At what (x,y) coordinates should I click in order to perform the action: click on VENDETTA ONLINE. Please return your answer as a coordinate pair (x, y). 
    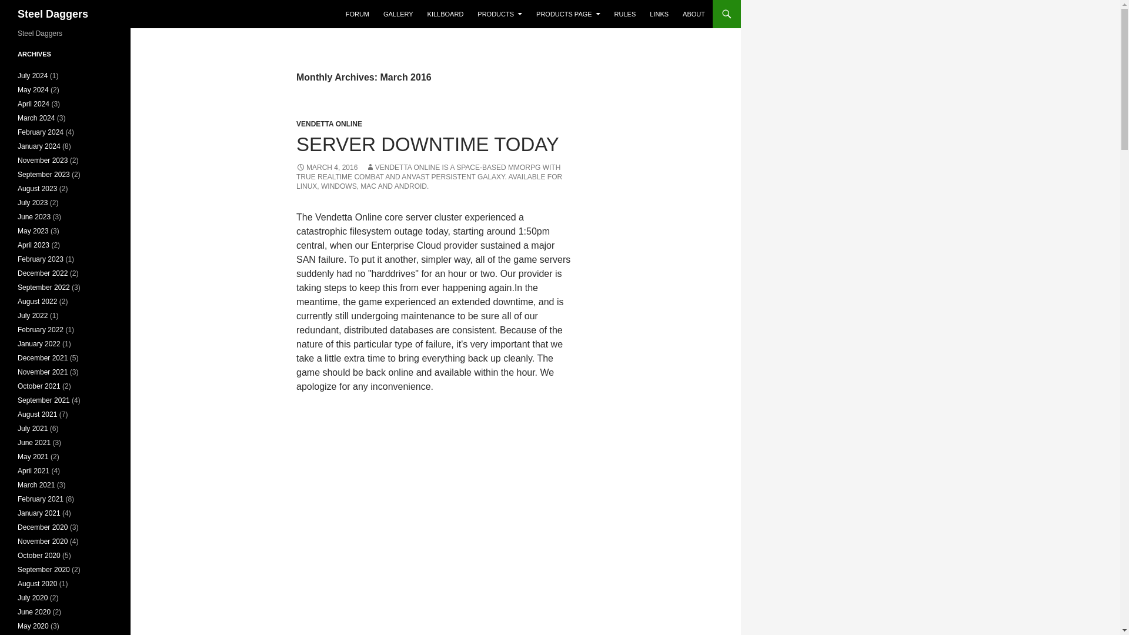
    Looking at the image, I should click on (329, 124).